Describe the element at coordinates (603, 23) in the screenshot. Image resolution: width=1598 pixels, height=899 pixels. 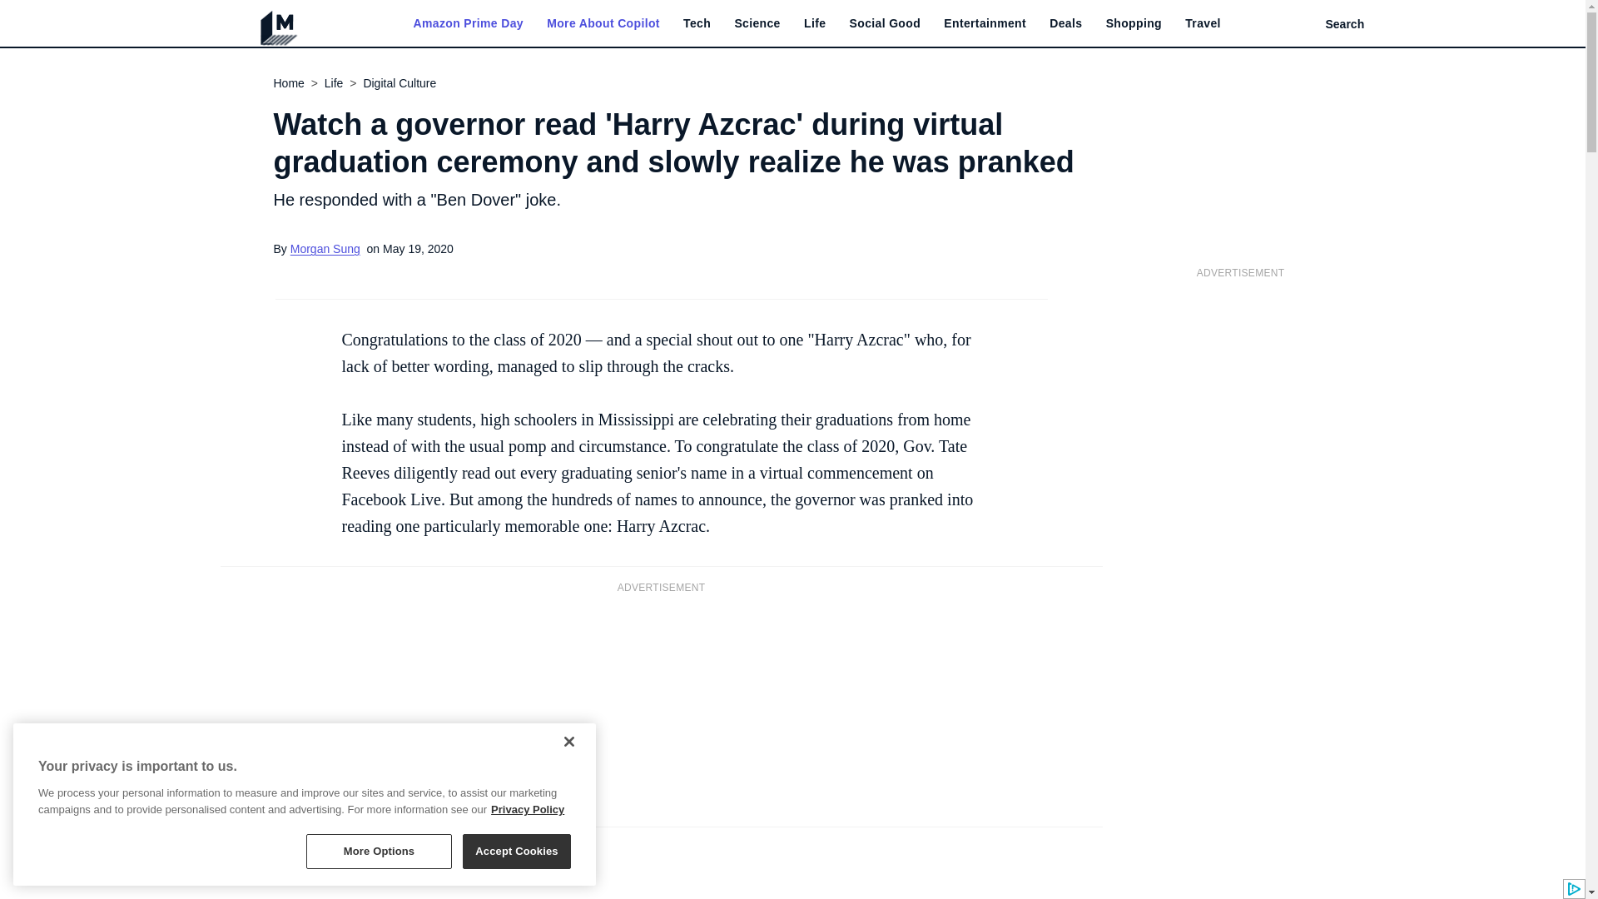
I see `More About Copilot` at that location.